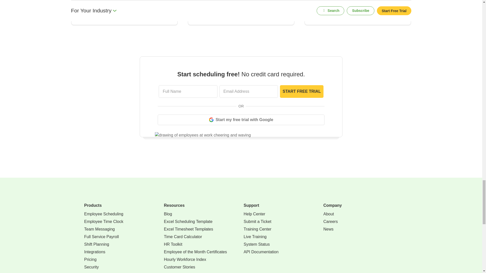 Image resolution: width=486 pixels, height=273 pixels. What do you see at coordinates (91, 267) in the screenshot?
I see `Security` at bounding box center [91, 267].